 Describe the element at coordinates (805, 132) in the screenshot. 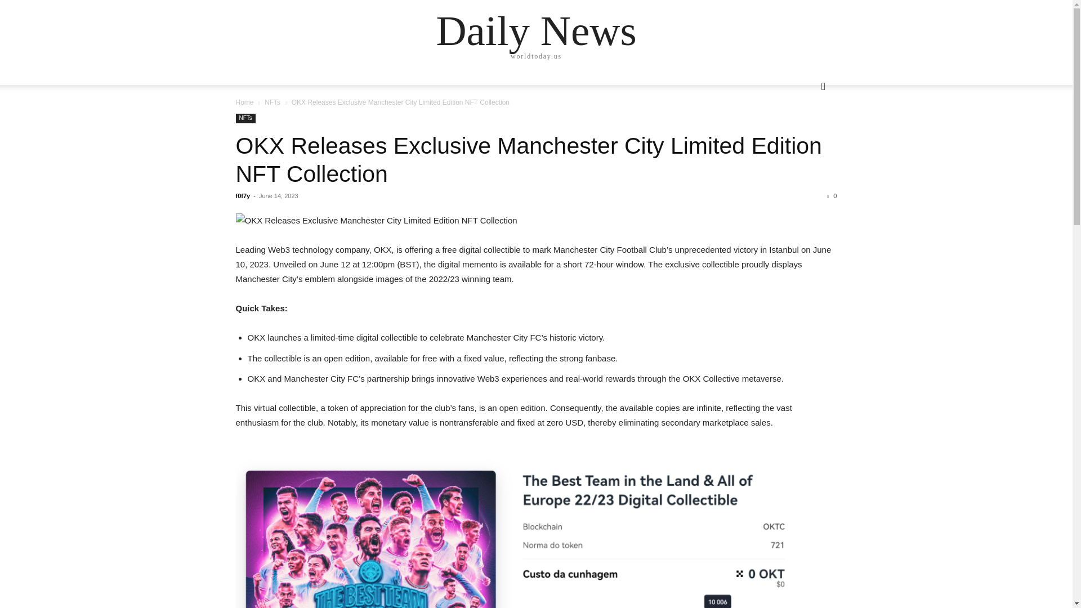

I see `Search` at that location.